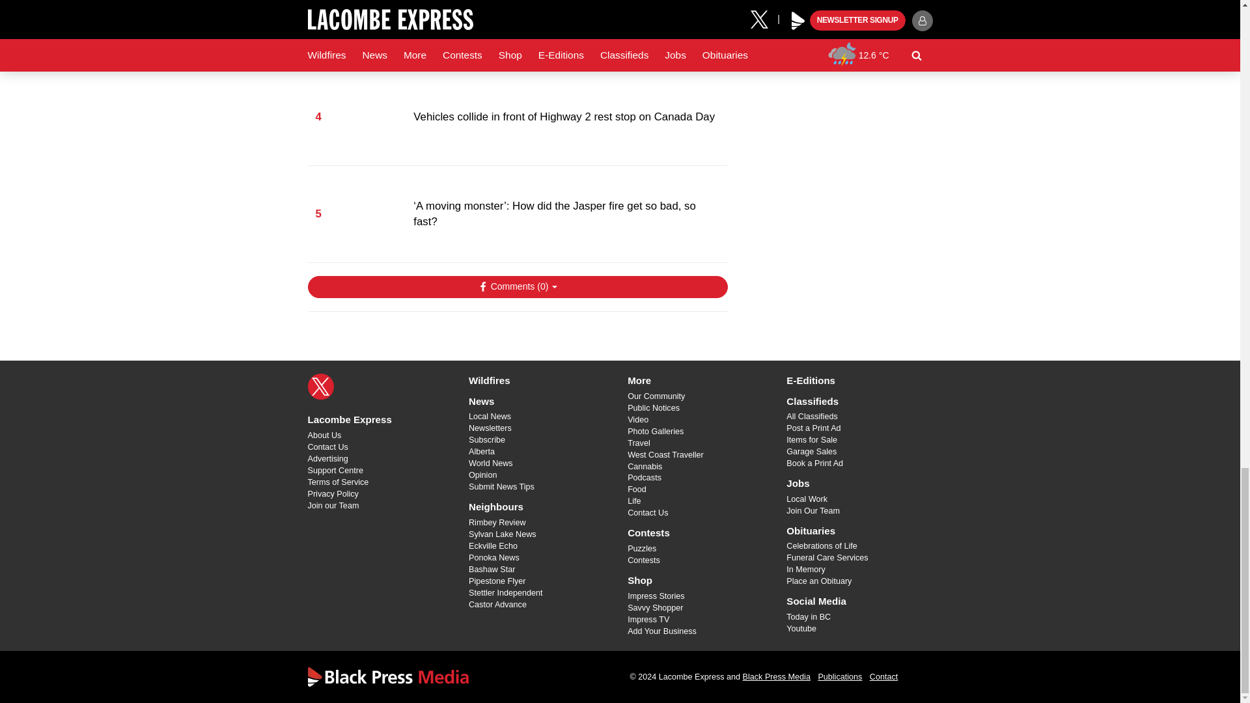  Describe the element at coordinates (320, 387) in the screenshot. I see `X` at that location.